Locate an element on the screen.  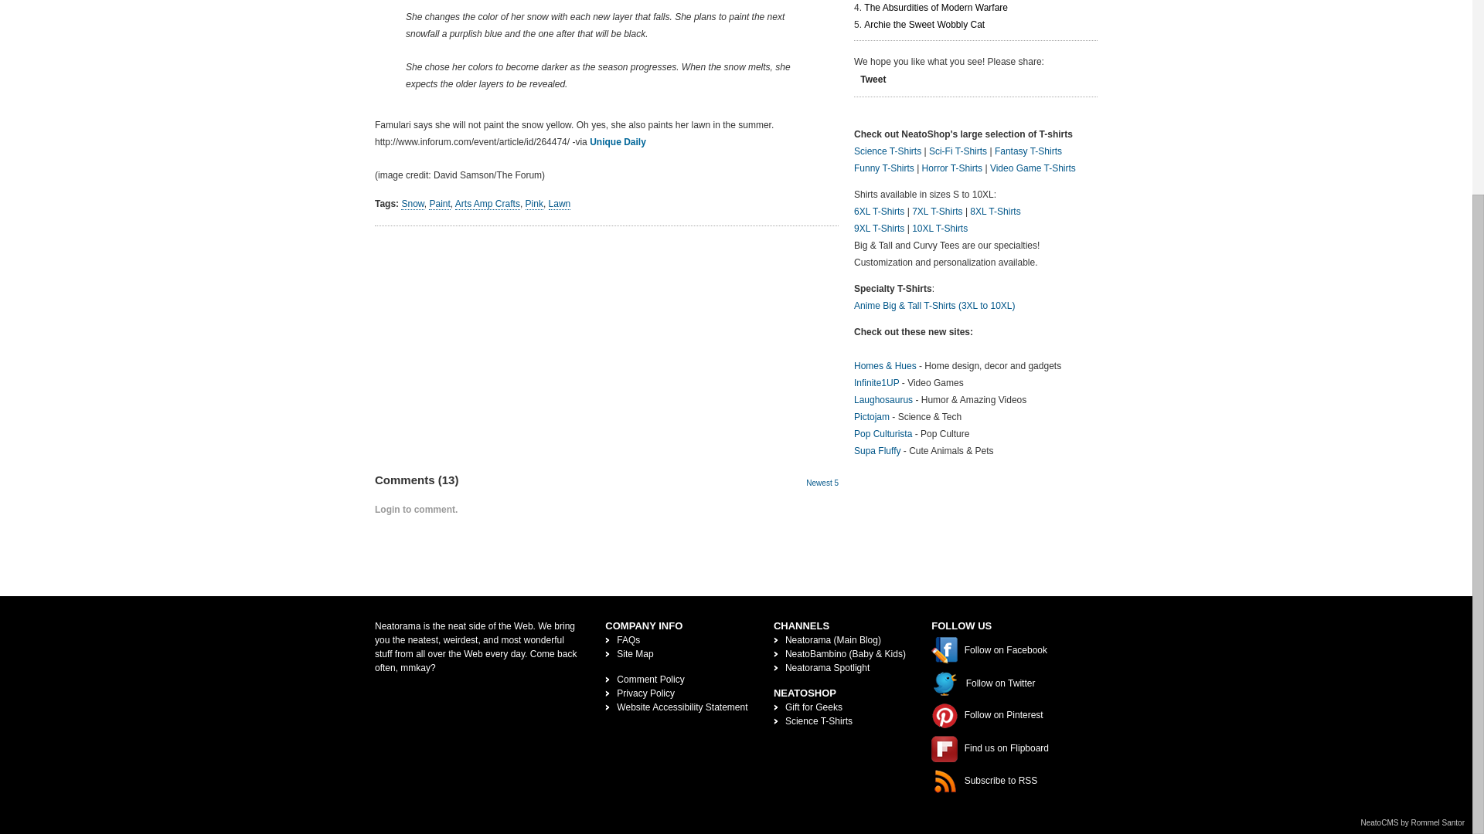
Pink is located at coordinates (533, 204).